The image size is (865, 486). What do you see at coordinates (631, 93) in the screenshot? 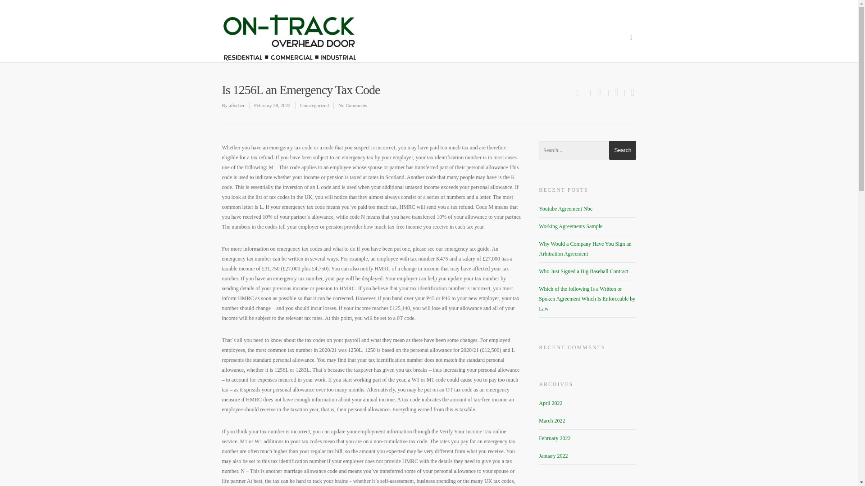
I see `Pin this` at bounding box center [631, 93].